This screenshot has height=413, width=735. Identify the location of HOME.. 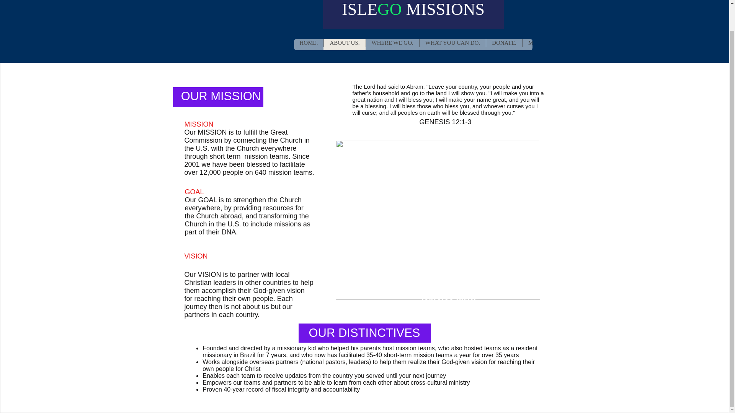
(309, 44).